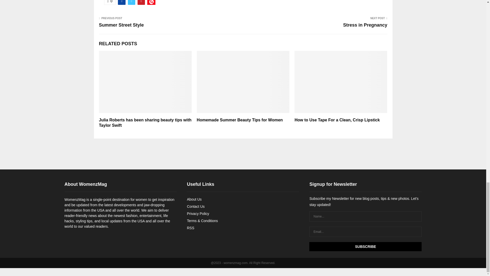 The image size is (490, 276). What do you see at coordinates (365, 246) in the screenshot?
I see `Subscribe` at bounding box center [365, 246].